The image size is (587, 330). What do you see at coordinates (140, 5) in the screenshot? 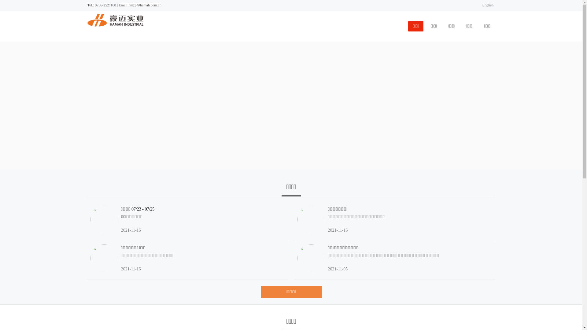
I see `Email:hmzp@hamah.com.cn` at bounding box center [140, 5].